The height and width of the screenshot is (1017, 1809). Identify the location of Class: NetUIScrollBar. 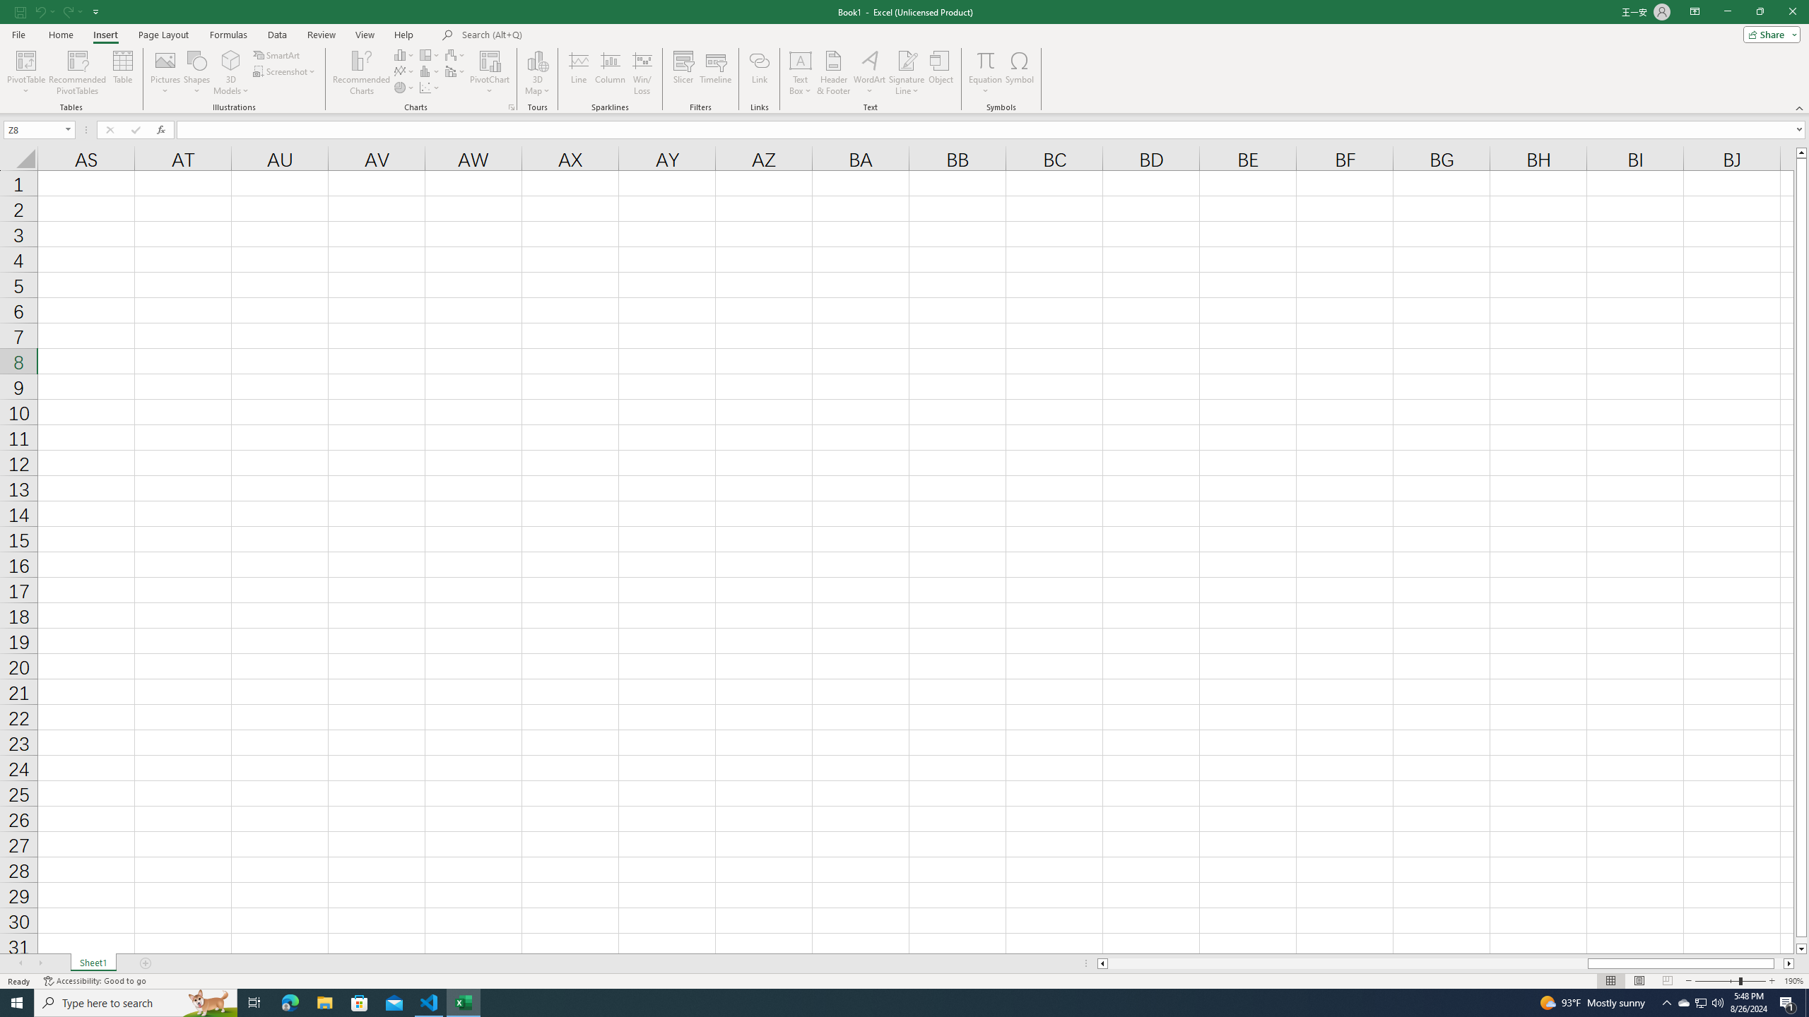
(1446, 963).